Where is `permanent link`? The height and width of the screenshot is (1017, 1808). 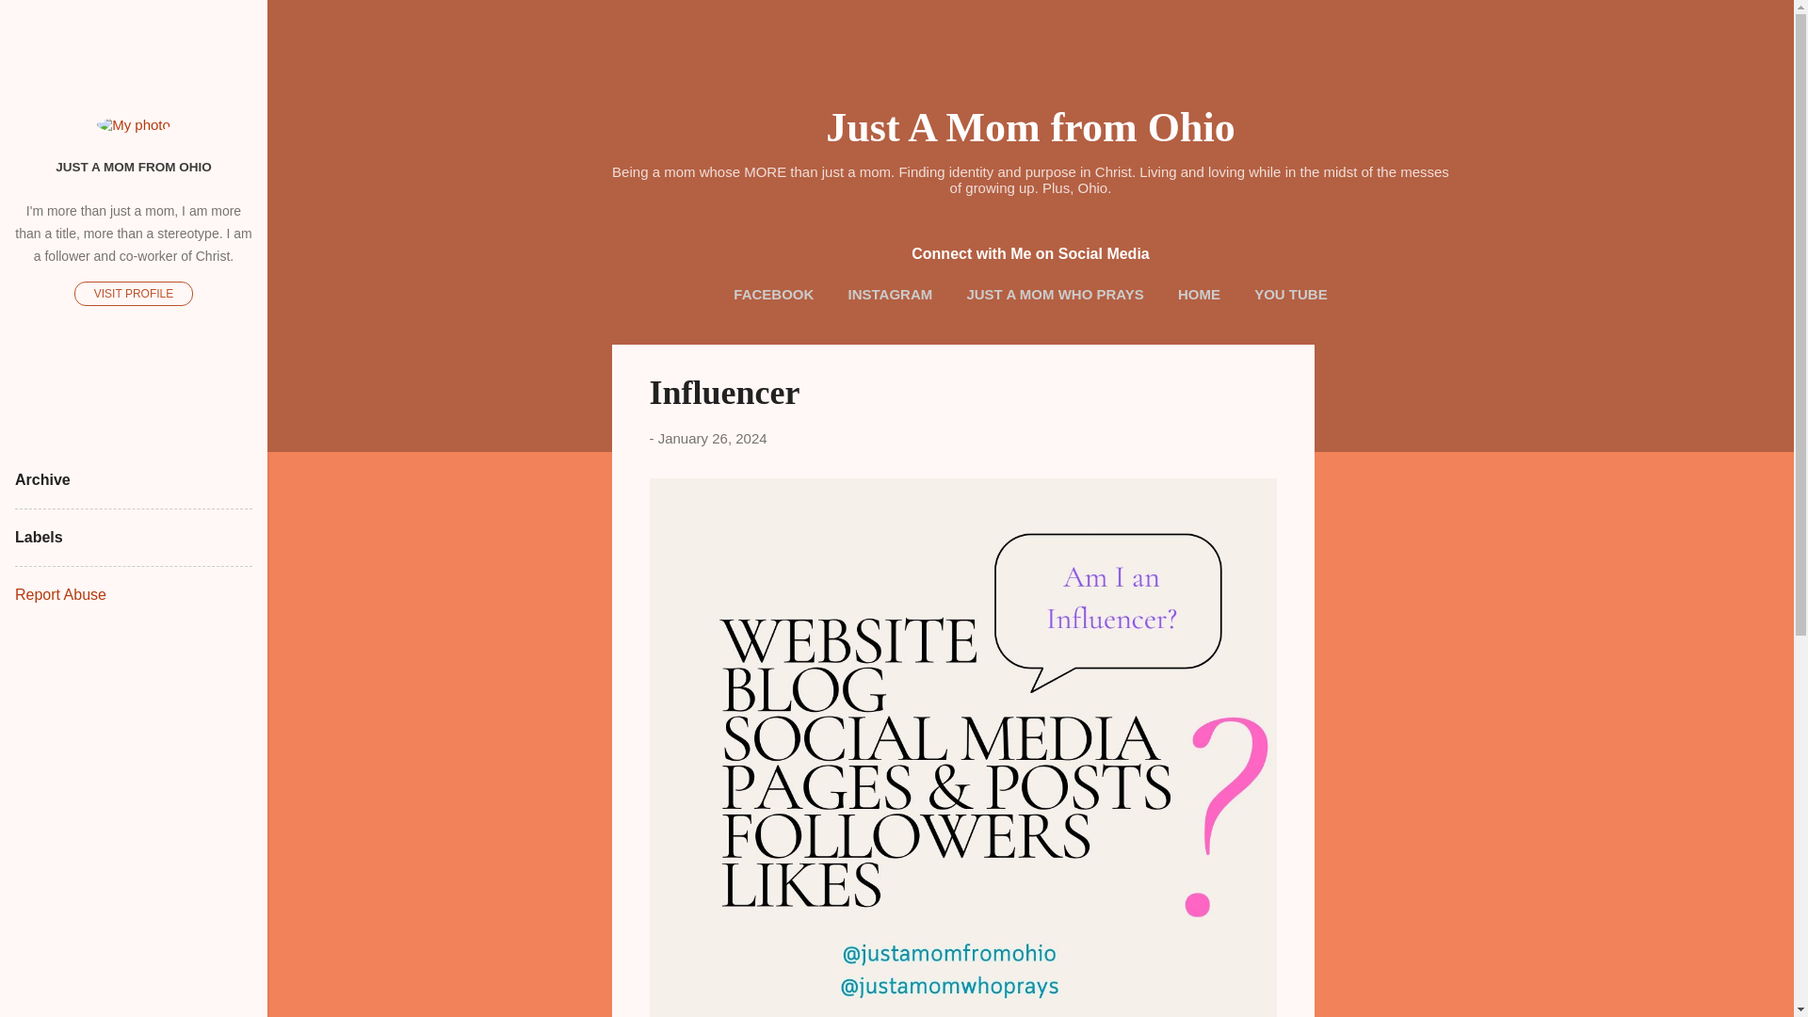
permanent link is located at coordinates (712, 438).